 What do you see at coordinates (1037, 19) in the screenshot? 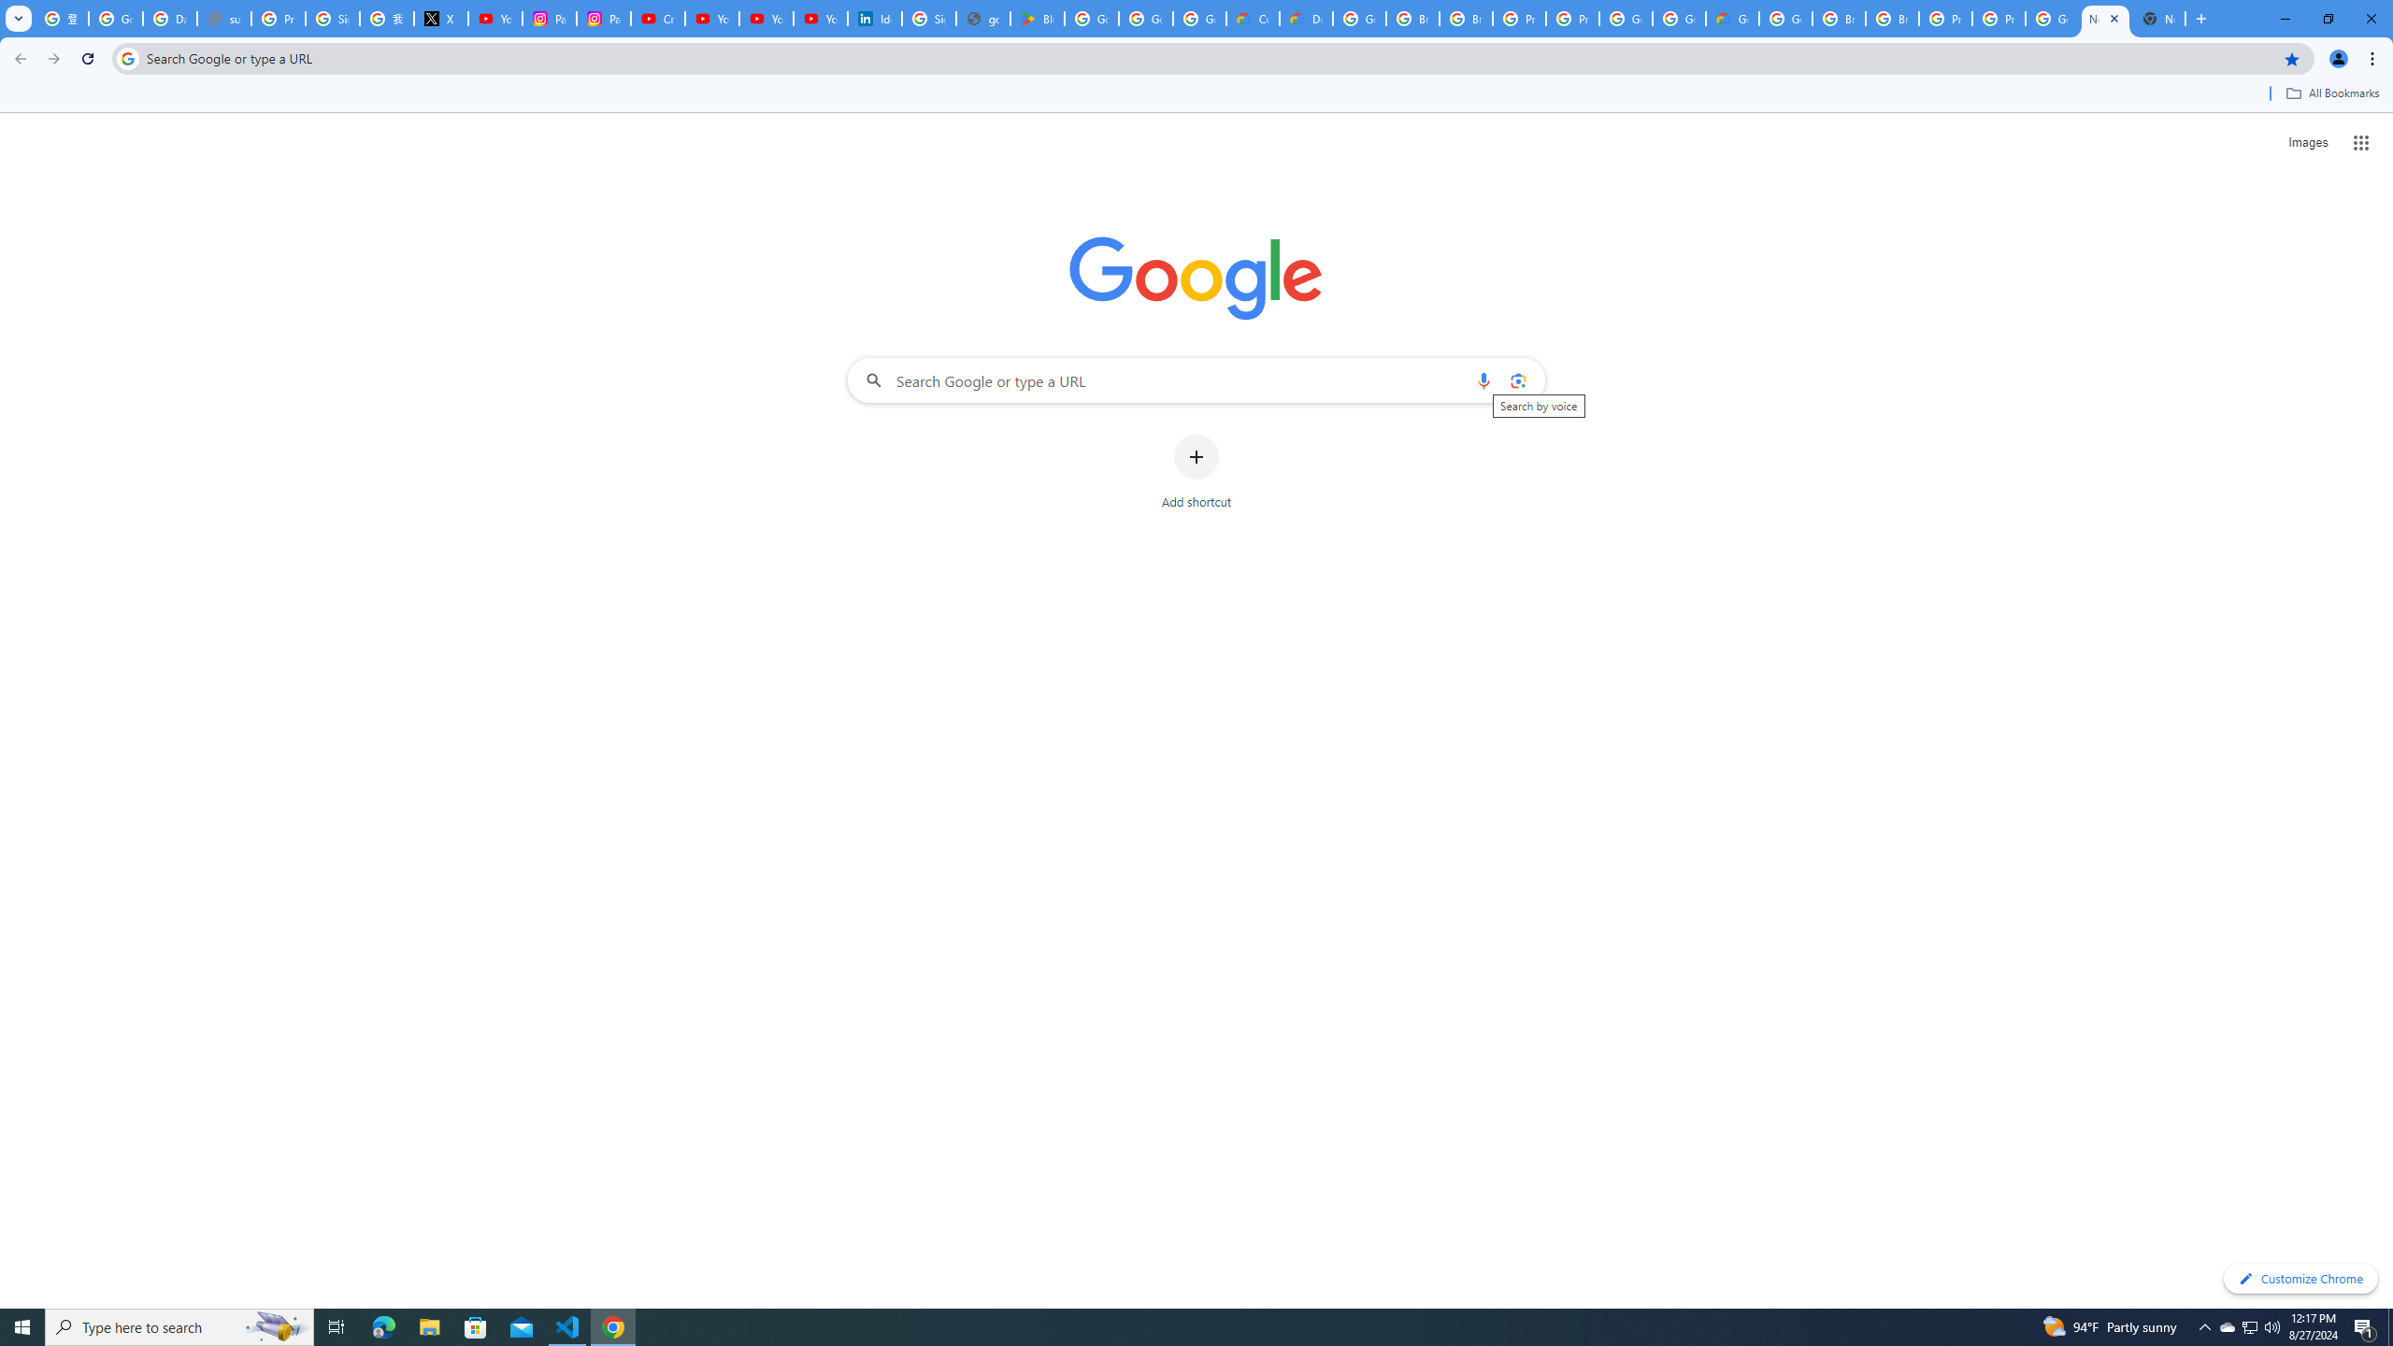
I see `Bluey: Let's Play! - Apps on Google Play` at bounding box center [1037, 19].